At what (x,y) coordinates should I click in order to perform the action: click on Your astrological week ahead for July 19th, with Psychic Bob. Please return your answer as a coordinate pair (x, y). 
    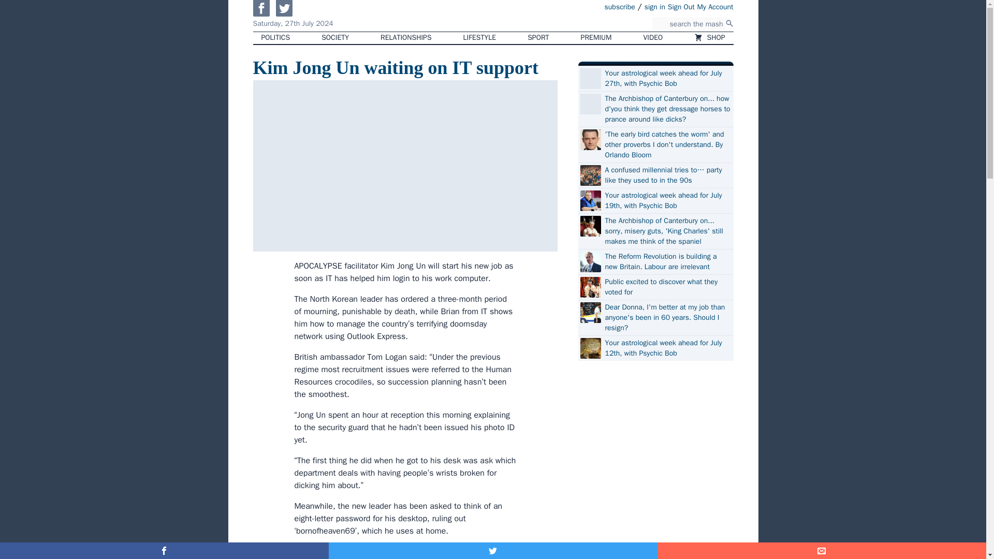
    Looking at the image, I should click on (667, 201).